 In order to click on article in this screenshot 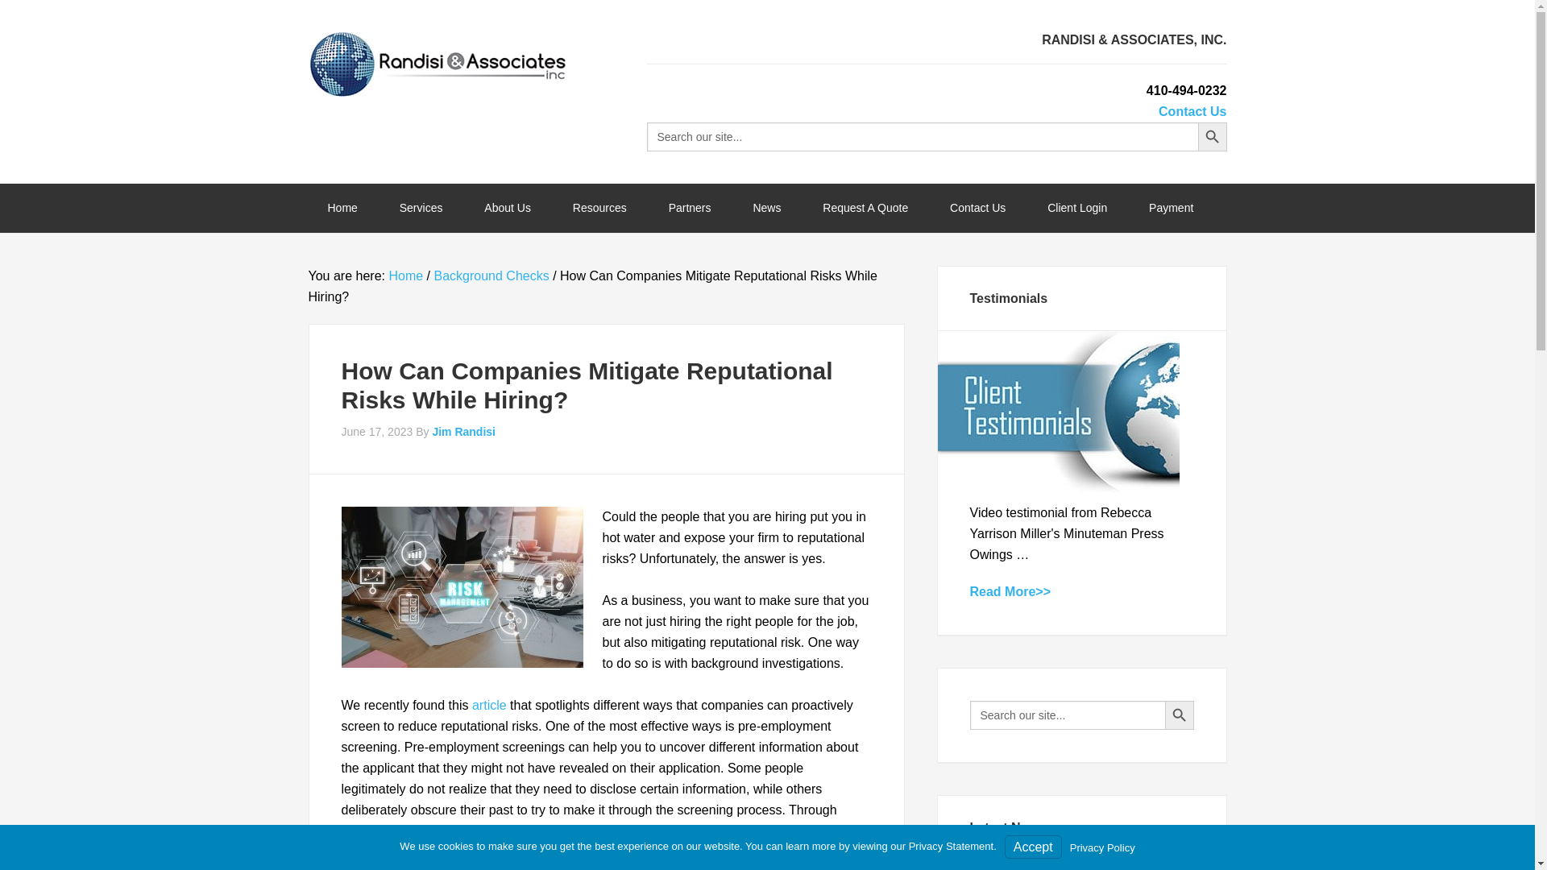, I will do `click(489, 706)`.